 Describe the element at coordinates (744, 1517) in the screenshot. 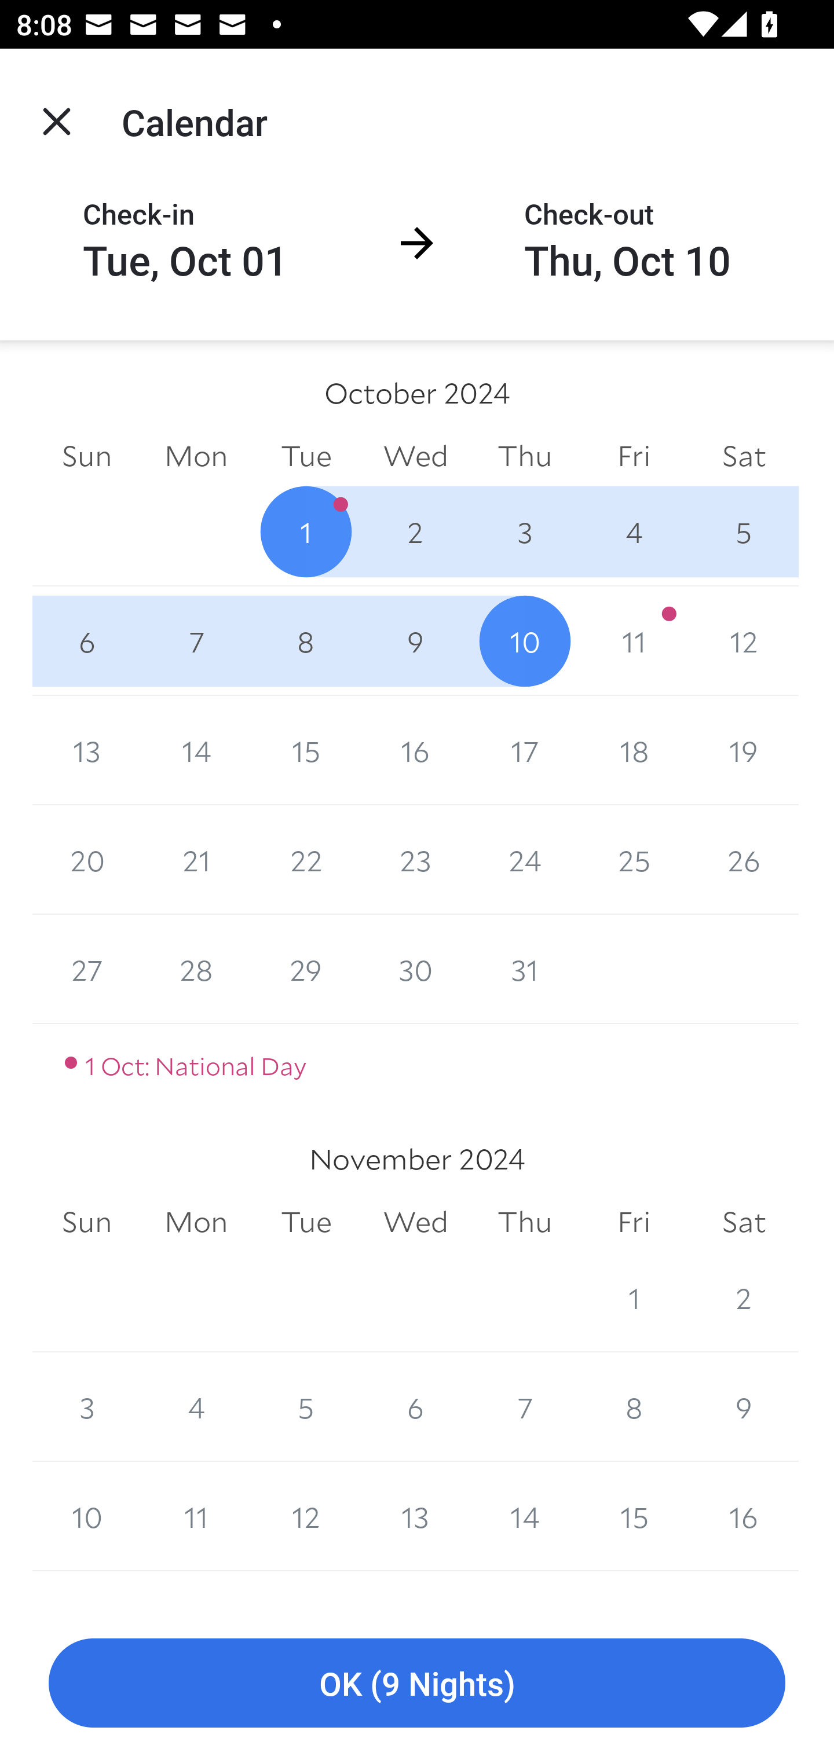

I see `16 16 November 2024` at that location.